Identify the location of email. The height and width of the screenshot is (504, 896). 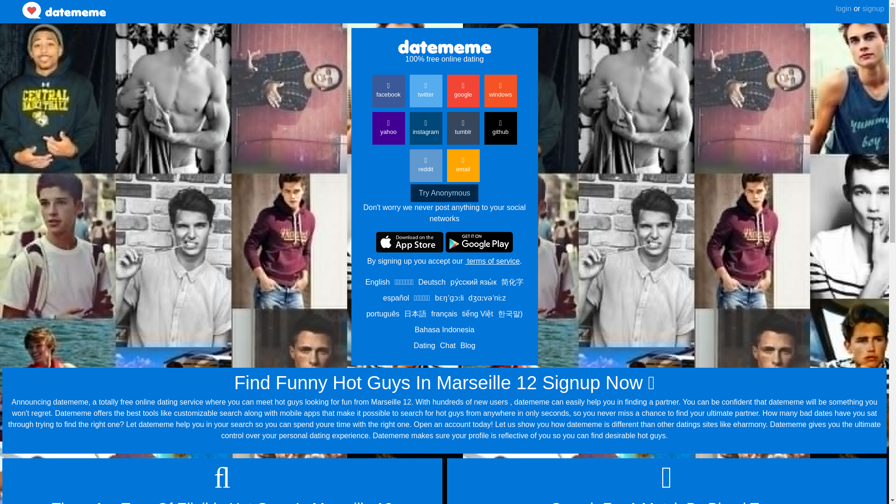
(463, 165).